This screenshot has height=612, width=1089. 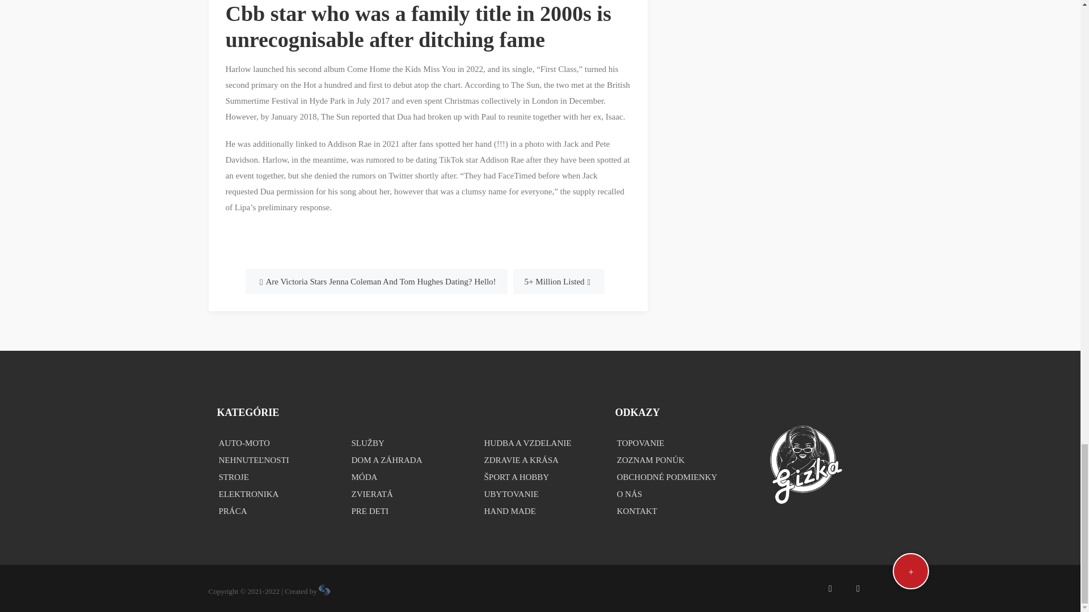 I want to click on UBYTOVANIE, so click(x=540, y=494).